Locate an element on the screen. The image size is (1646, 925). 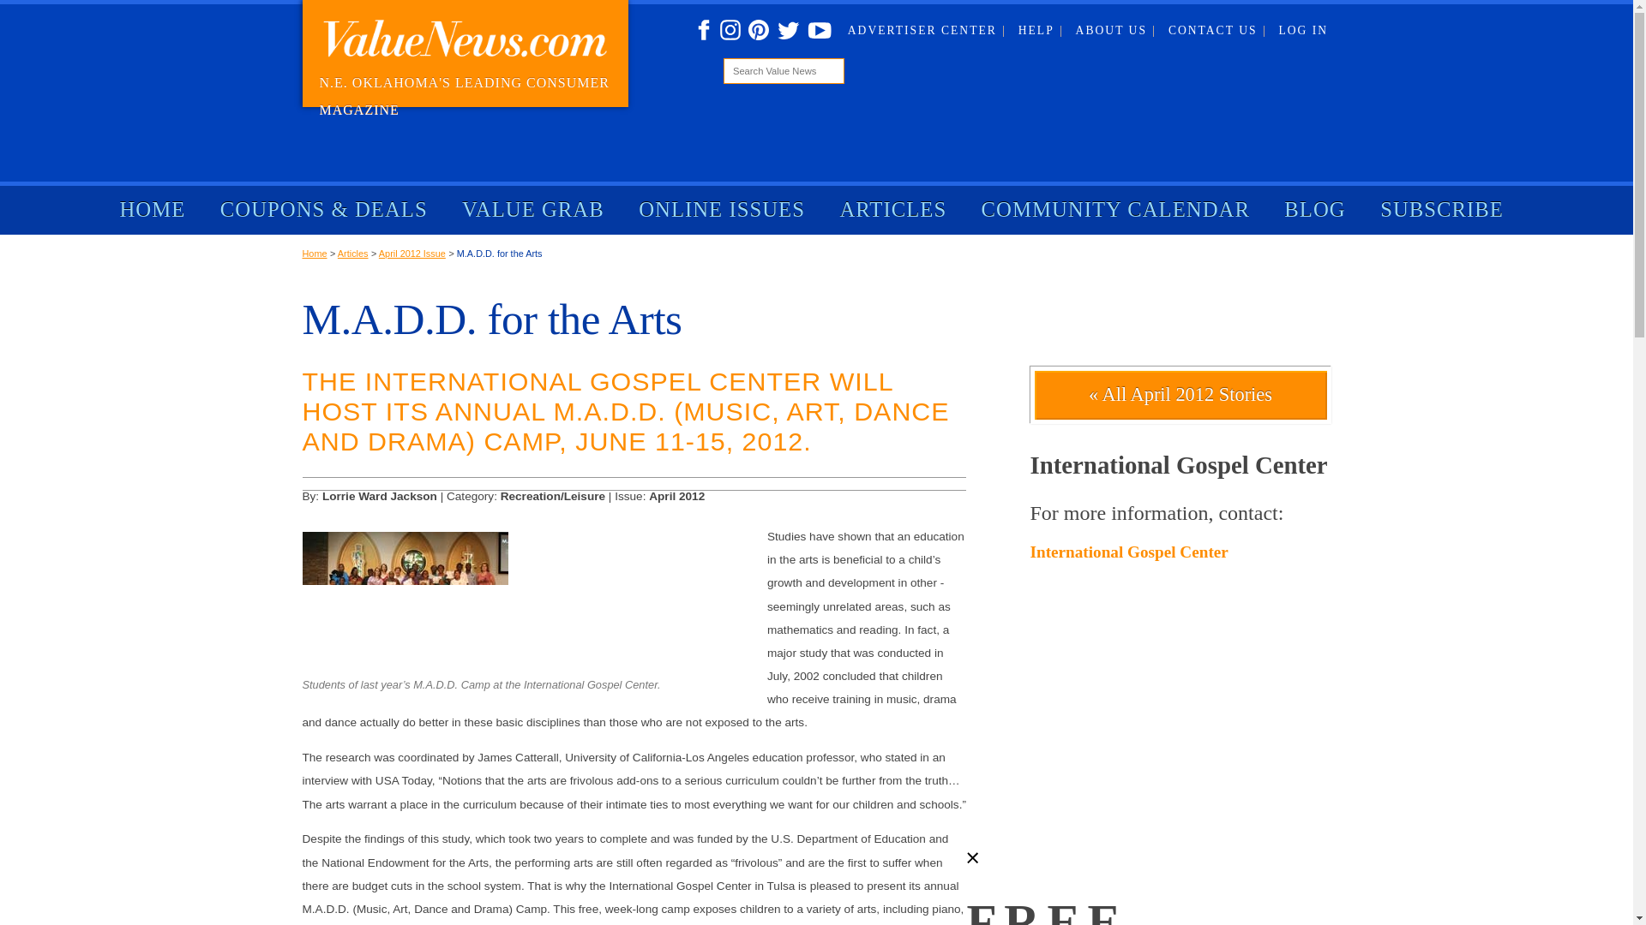
Articles is located at coordinates (353, 254).